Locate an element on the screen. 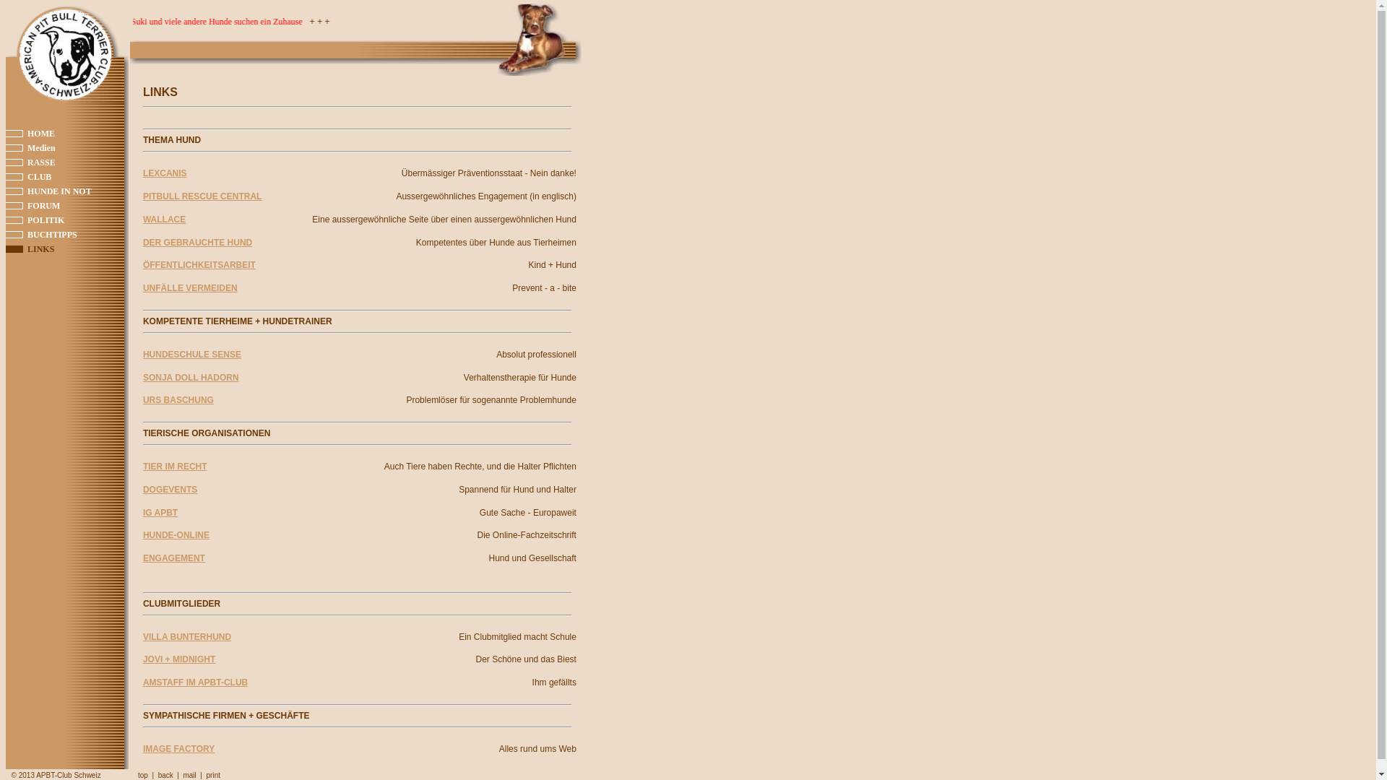  print is located at coordinates (214, 776).